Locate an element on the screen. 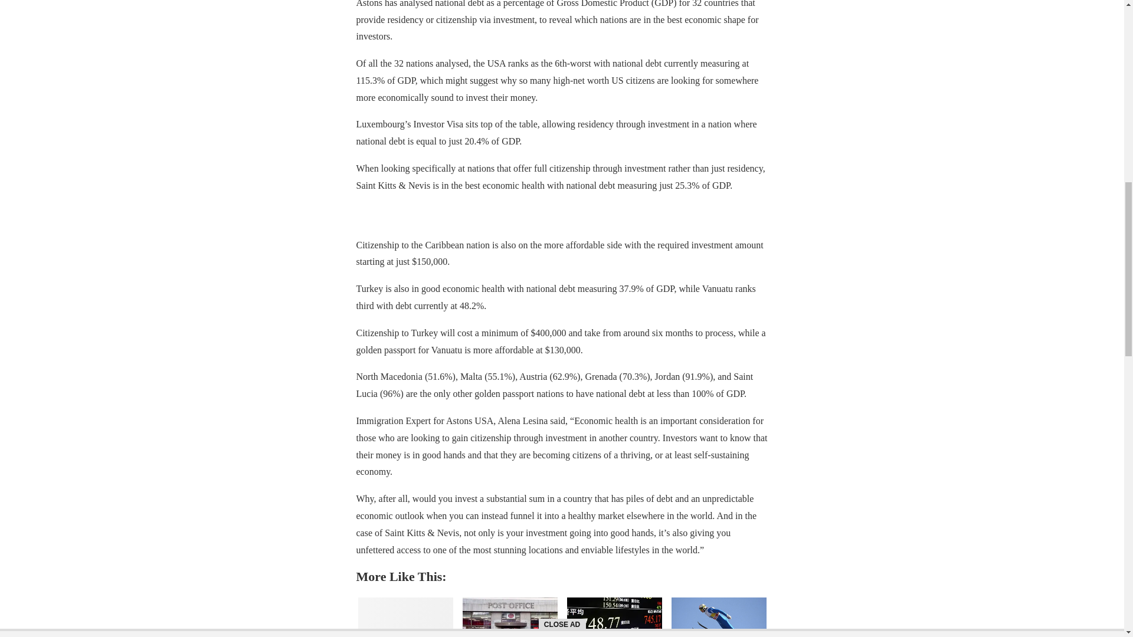 The width and height of the screenshot is (1133, 637). Frequent risk events highlight CN50's comparative advantage is located at coordinates (614, 617).